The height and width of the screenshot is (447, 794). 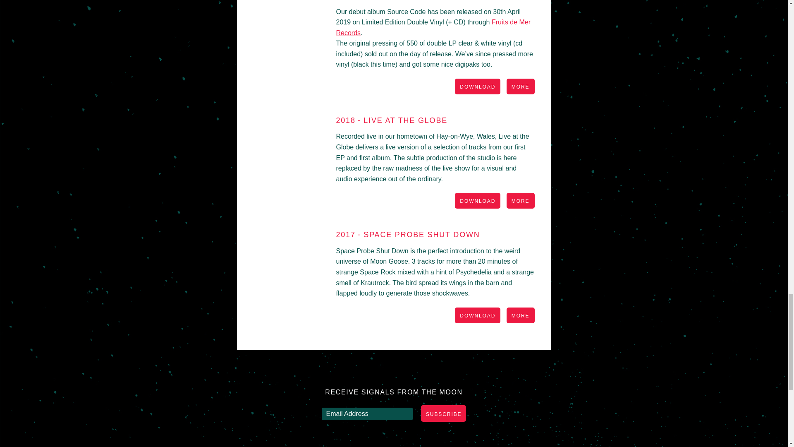 What do you see at coordinates (477, 87) in the screenshot?
I see `DOWNLOAD` at bounding box center [477, 87].